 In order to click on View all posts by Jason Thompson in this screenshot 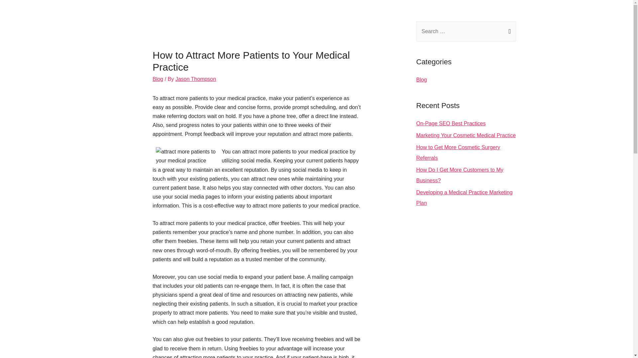, I will do `click(196, 79)`.